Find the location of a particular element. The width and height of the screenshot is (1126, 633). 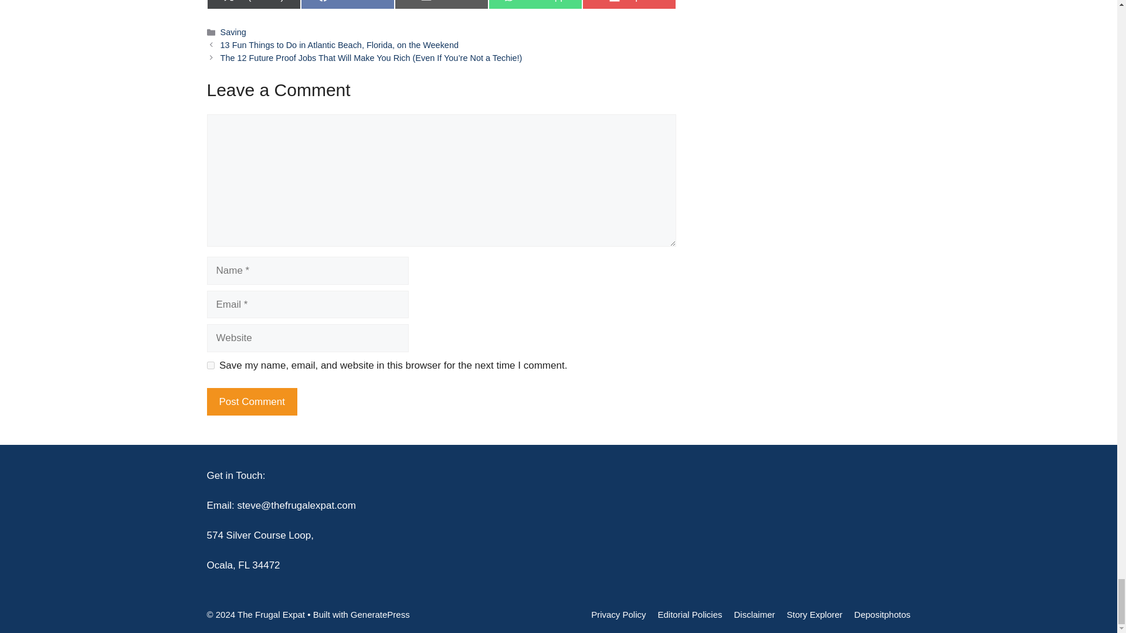

Post Comment is located at coordinates (441, 5).